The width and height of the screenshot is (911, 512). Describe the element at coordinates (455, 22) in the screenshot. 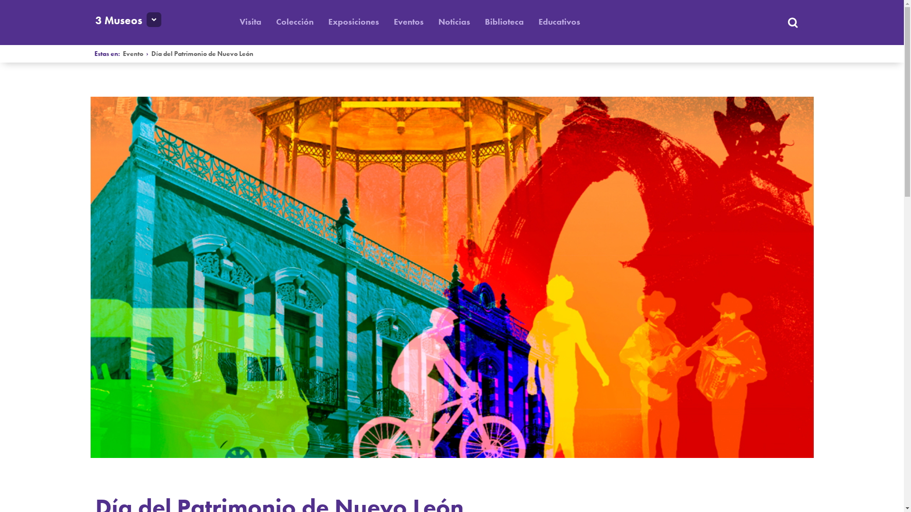

I see `Noticias` at that location.